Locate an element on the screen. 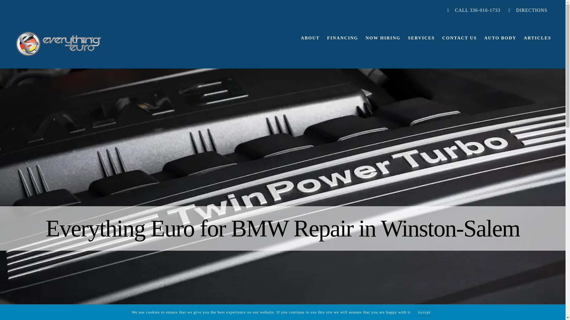 This screenshot has height=320, width=570. CALL 336-916-1733 is located at coordinates (474, 10).